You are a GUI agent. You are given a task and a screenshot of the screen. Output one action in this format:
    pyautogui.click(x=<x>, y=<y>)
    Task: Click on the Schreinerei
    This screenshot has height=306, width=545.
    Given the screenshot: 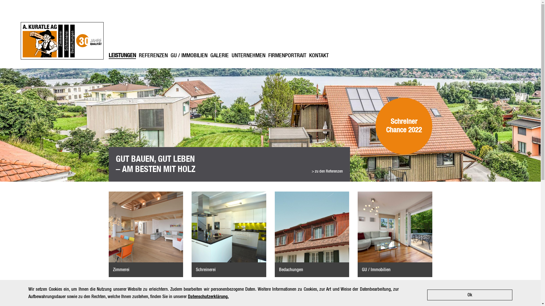 What is the action you would take?
    pyautogui.click(x=229, y=234)
    